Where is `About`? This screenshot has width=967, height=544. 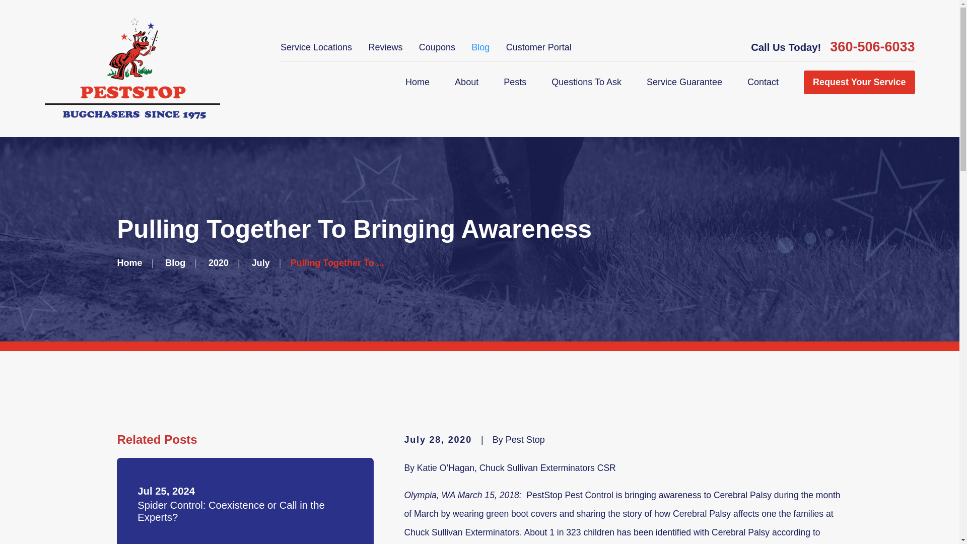
About is located at coordinates (466, 83).